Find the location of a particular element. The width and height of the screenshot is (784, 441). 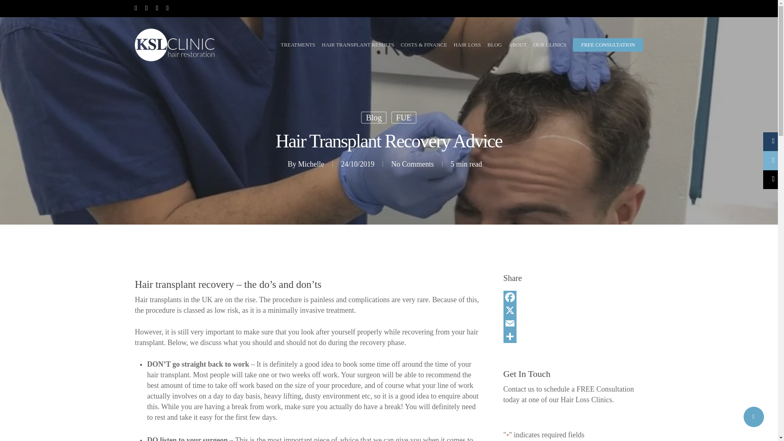

TREATMENTS is located at coordinates (298, 45).